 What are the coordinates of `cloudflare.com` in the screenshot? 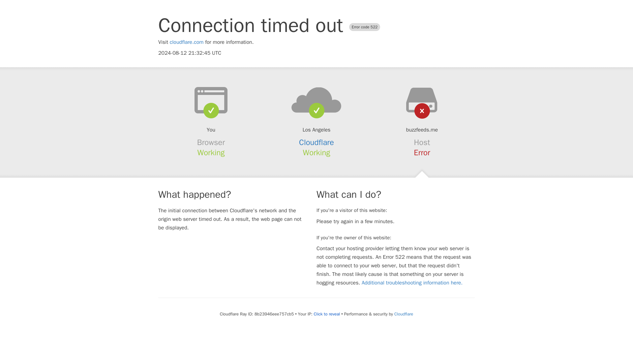 It's located at (187, 42).